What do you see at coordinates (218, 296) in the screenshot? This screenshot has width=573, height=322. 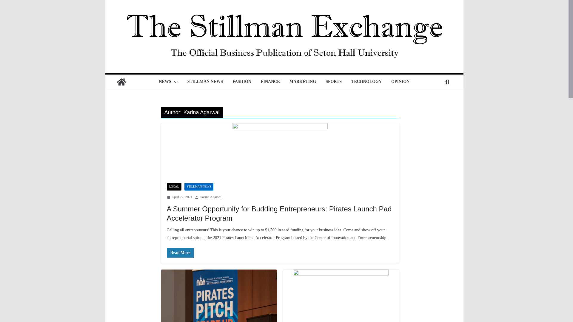 I see `Pirates Pitch: An Incubator for Passion, Courage, and Grit` at bounding box center [218, 296].